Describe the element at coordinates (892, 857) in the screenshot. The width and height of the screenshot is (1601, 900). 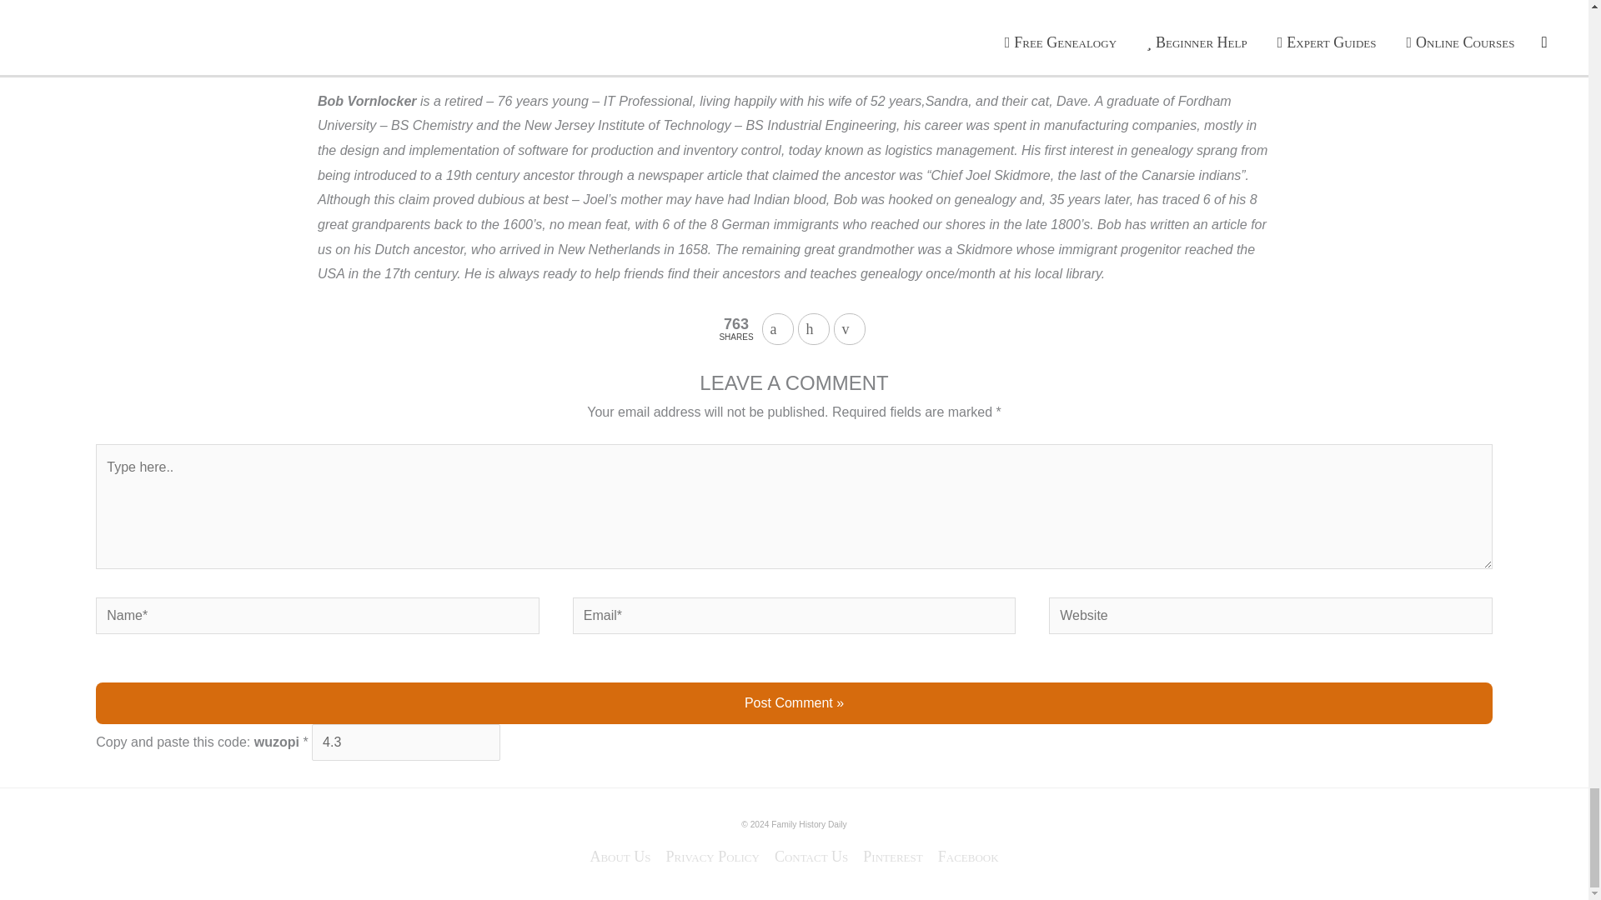
I see `Pinterest` at that location.